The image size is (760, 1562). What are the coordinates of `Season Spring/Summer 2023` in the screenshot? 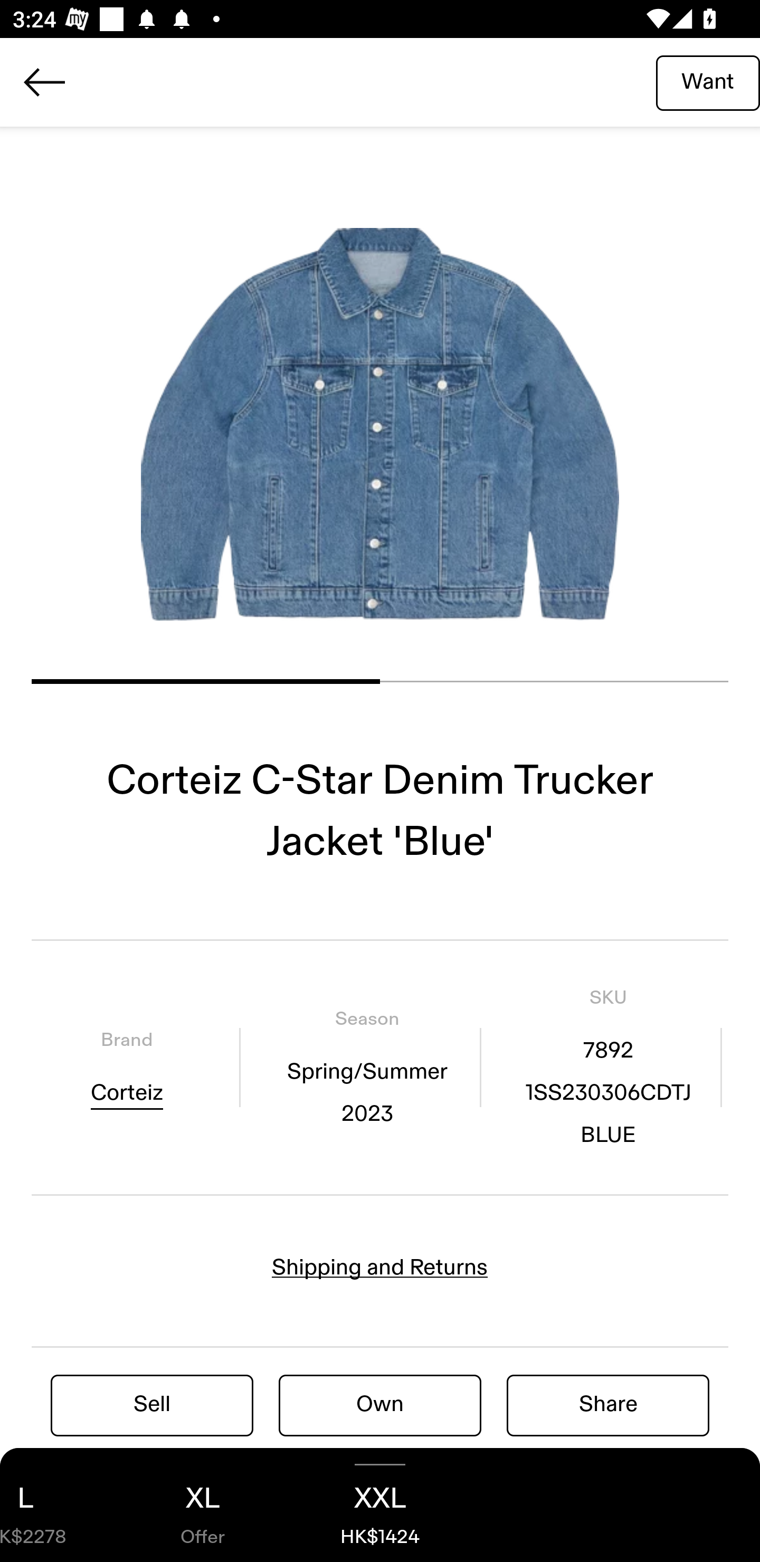 It's located at (367, 1066).